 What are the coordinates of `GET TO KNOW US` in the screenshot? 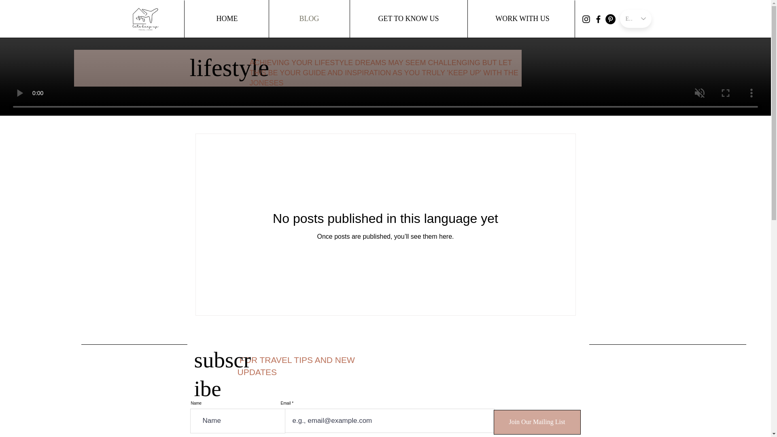 It's located at (409, 19).